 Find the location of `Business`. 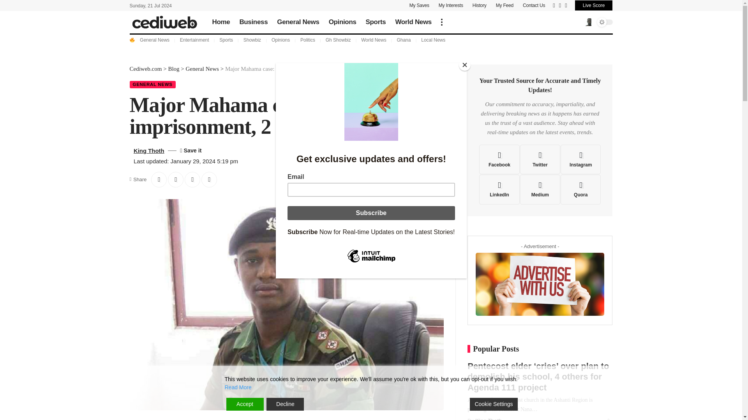

Business is located at coordinates (253, 22).